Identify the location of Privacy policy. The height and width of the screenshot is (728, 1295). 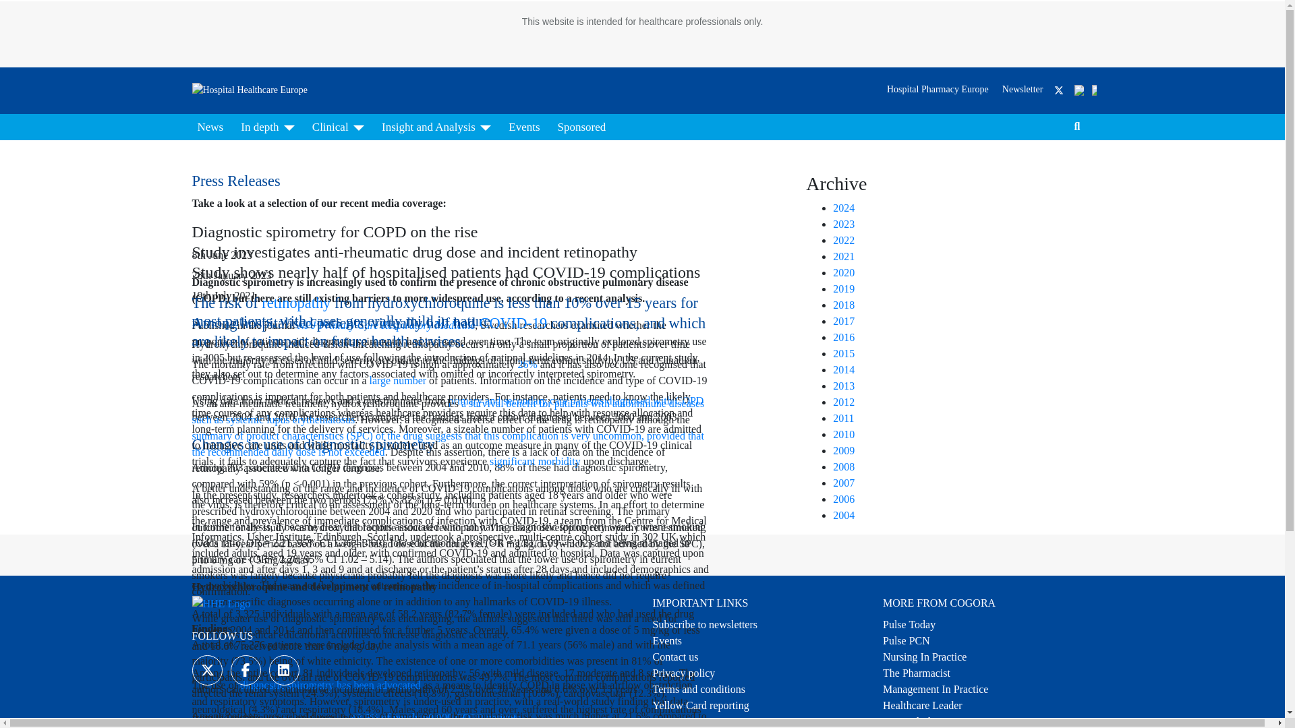
(684, 673).